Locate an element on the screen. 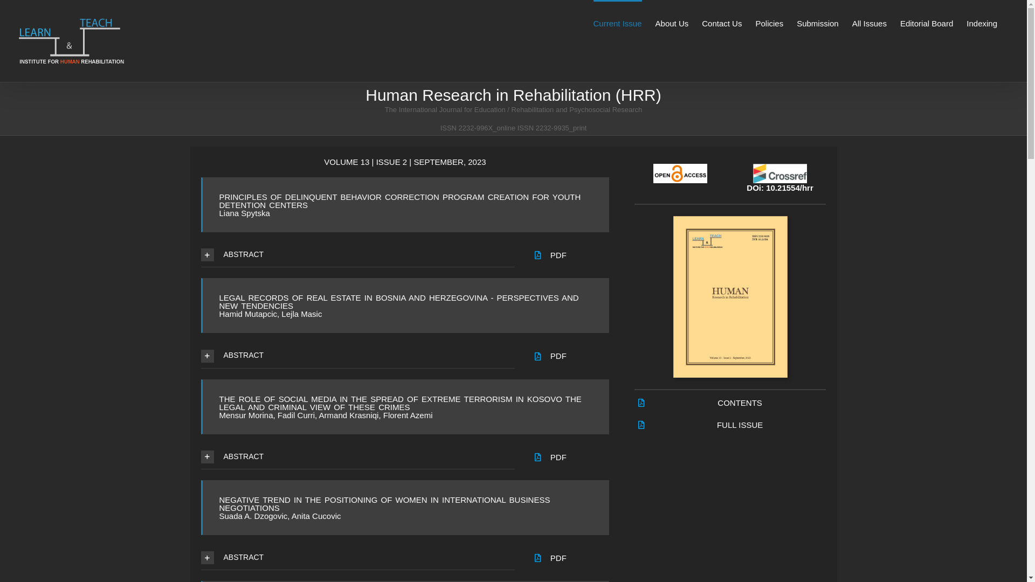 Image resolution: width=1035 pixels, height=582 pixels. ABSTRACT is located at coordinates (357, 457).